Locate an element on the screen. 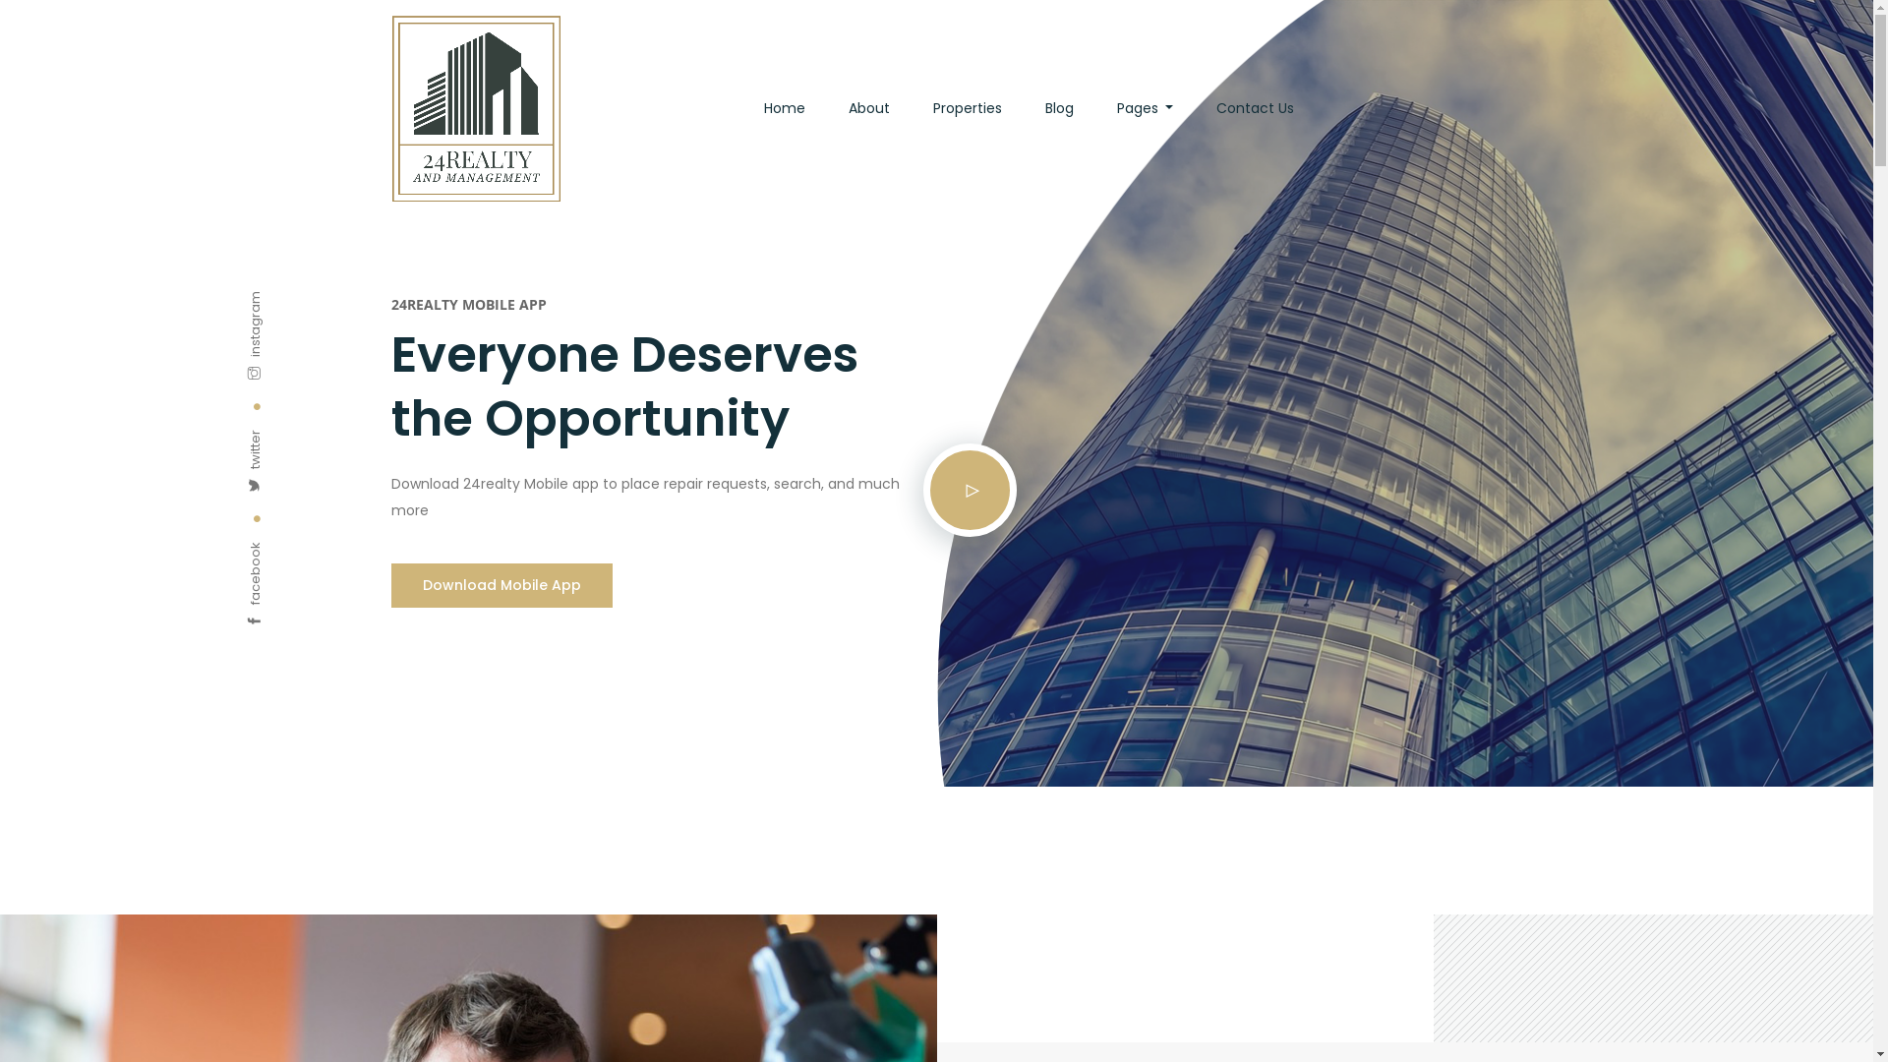 The height and width of the screenshot is (1062, 1888). facebook is located at coordinates (287, 551).